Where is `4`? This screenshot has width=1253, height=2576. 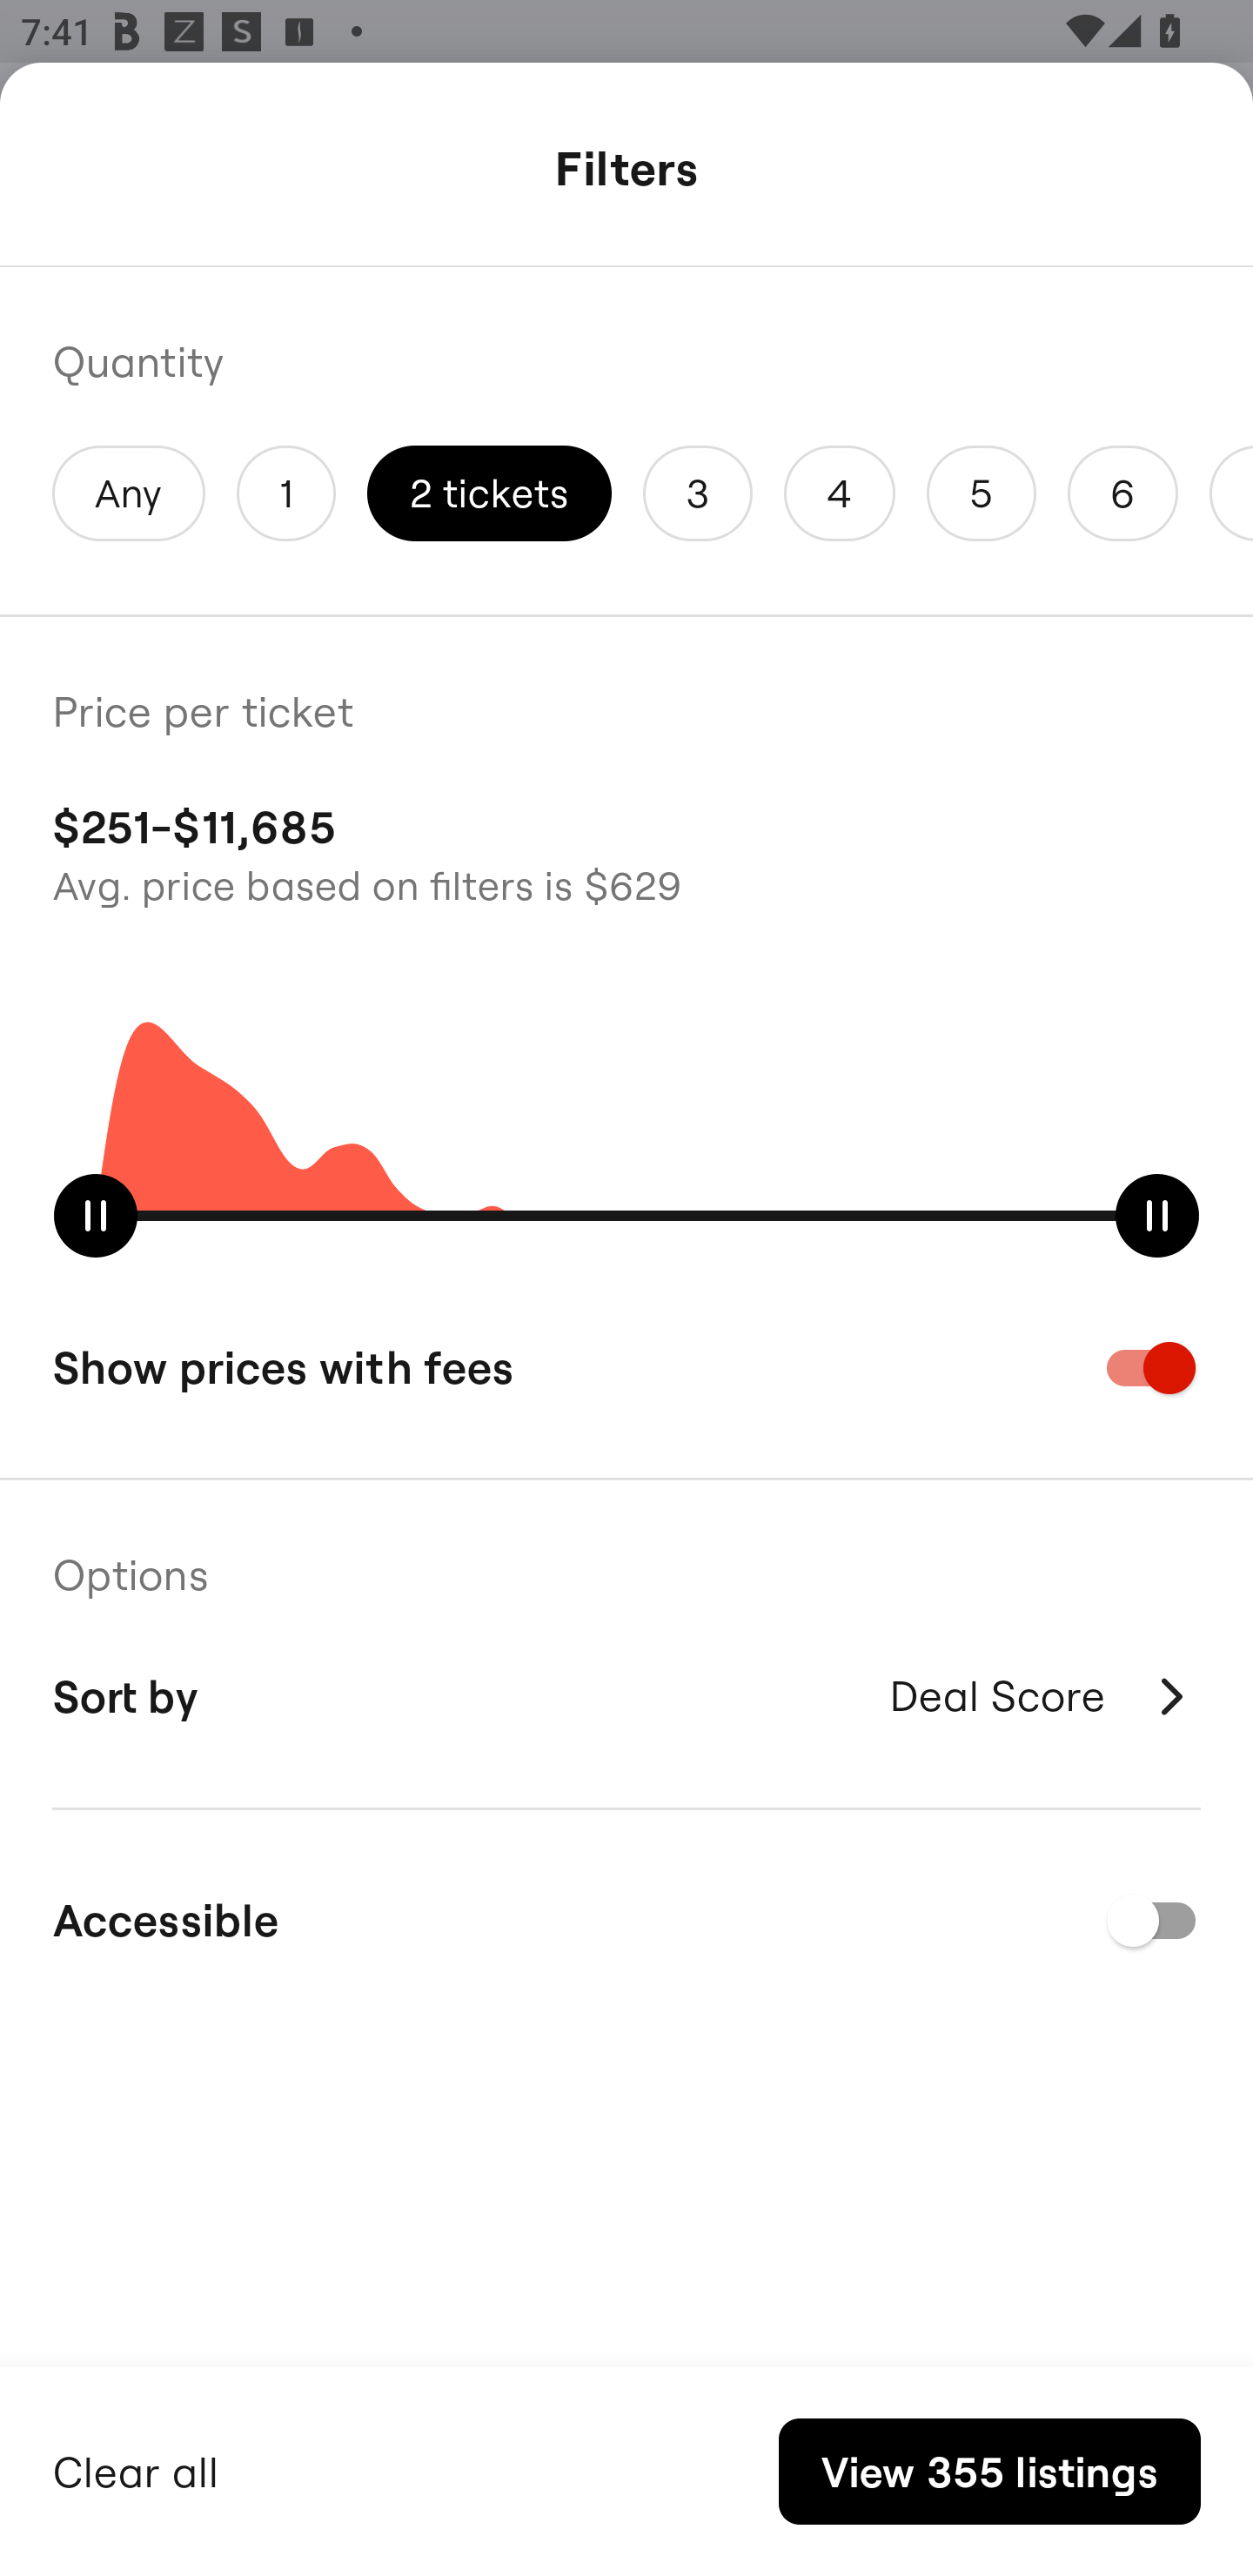 4 is located at coordinates (839, 493).